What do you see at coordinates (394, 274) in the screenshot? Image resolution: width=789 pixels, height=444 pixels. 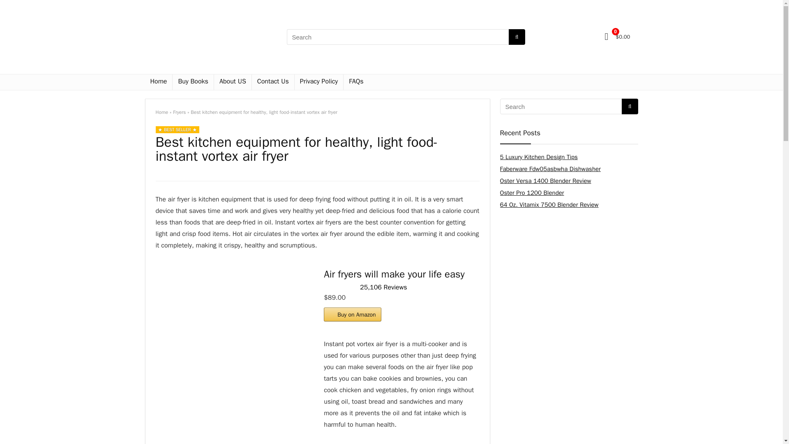 I see `Air fryers will make your life easy` at bounding box center [394, 274].